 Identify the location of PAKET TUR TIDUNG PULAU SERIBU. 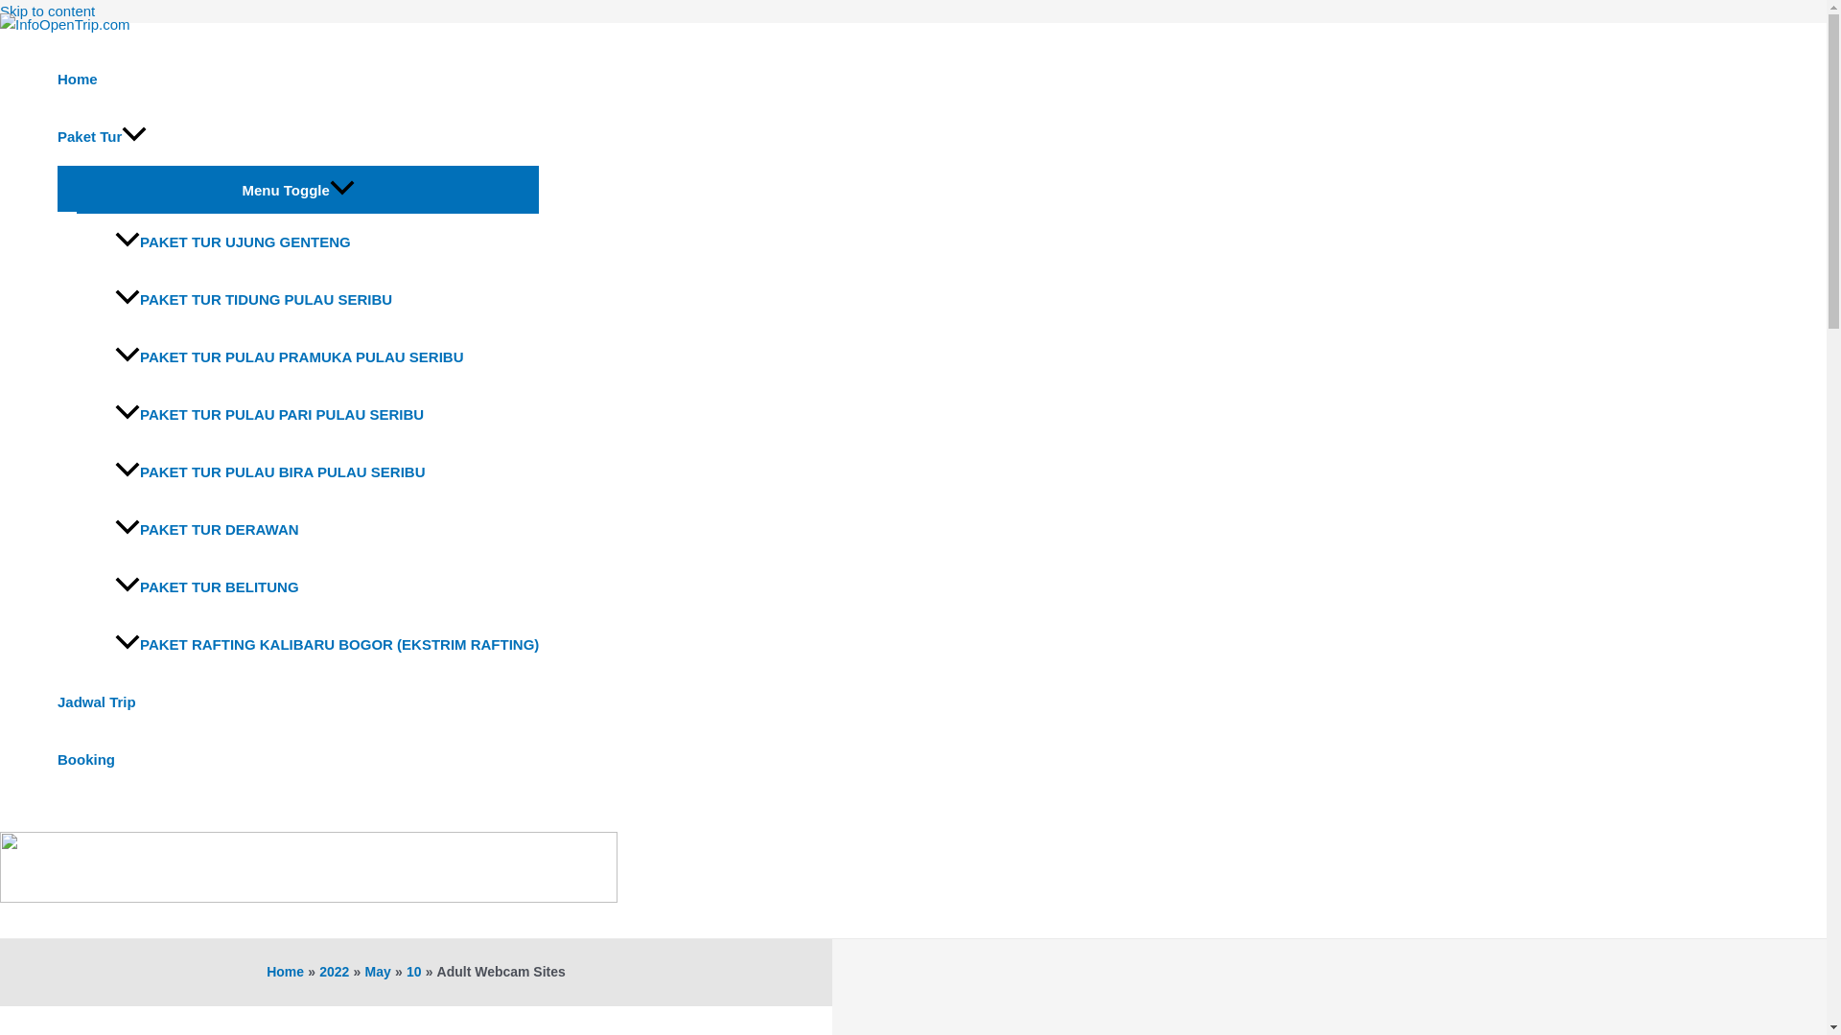
(326, 299).